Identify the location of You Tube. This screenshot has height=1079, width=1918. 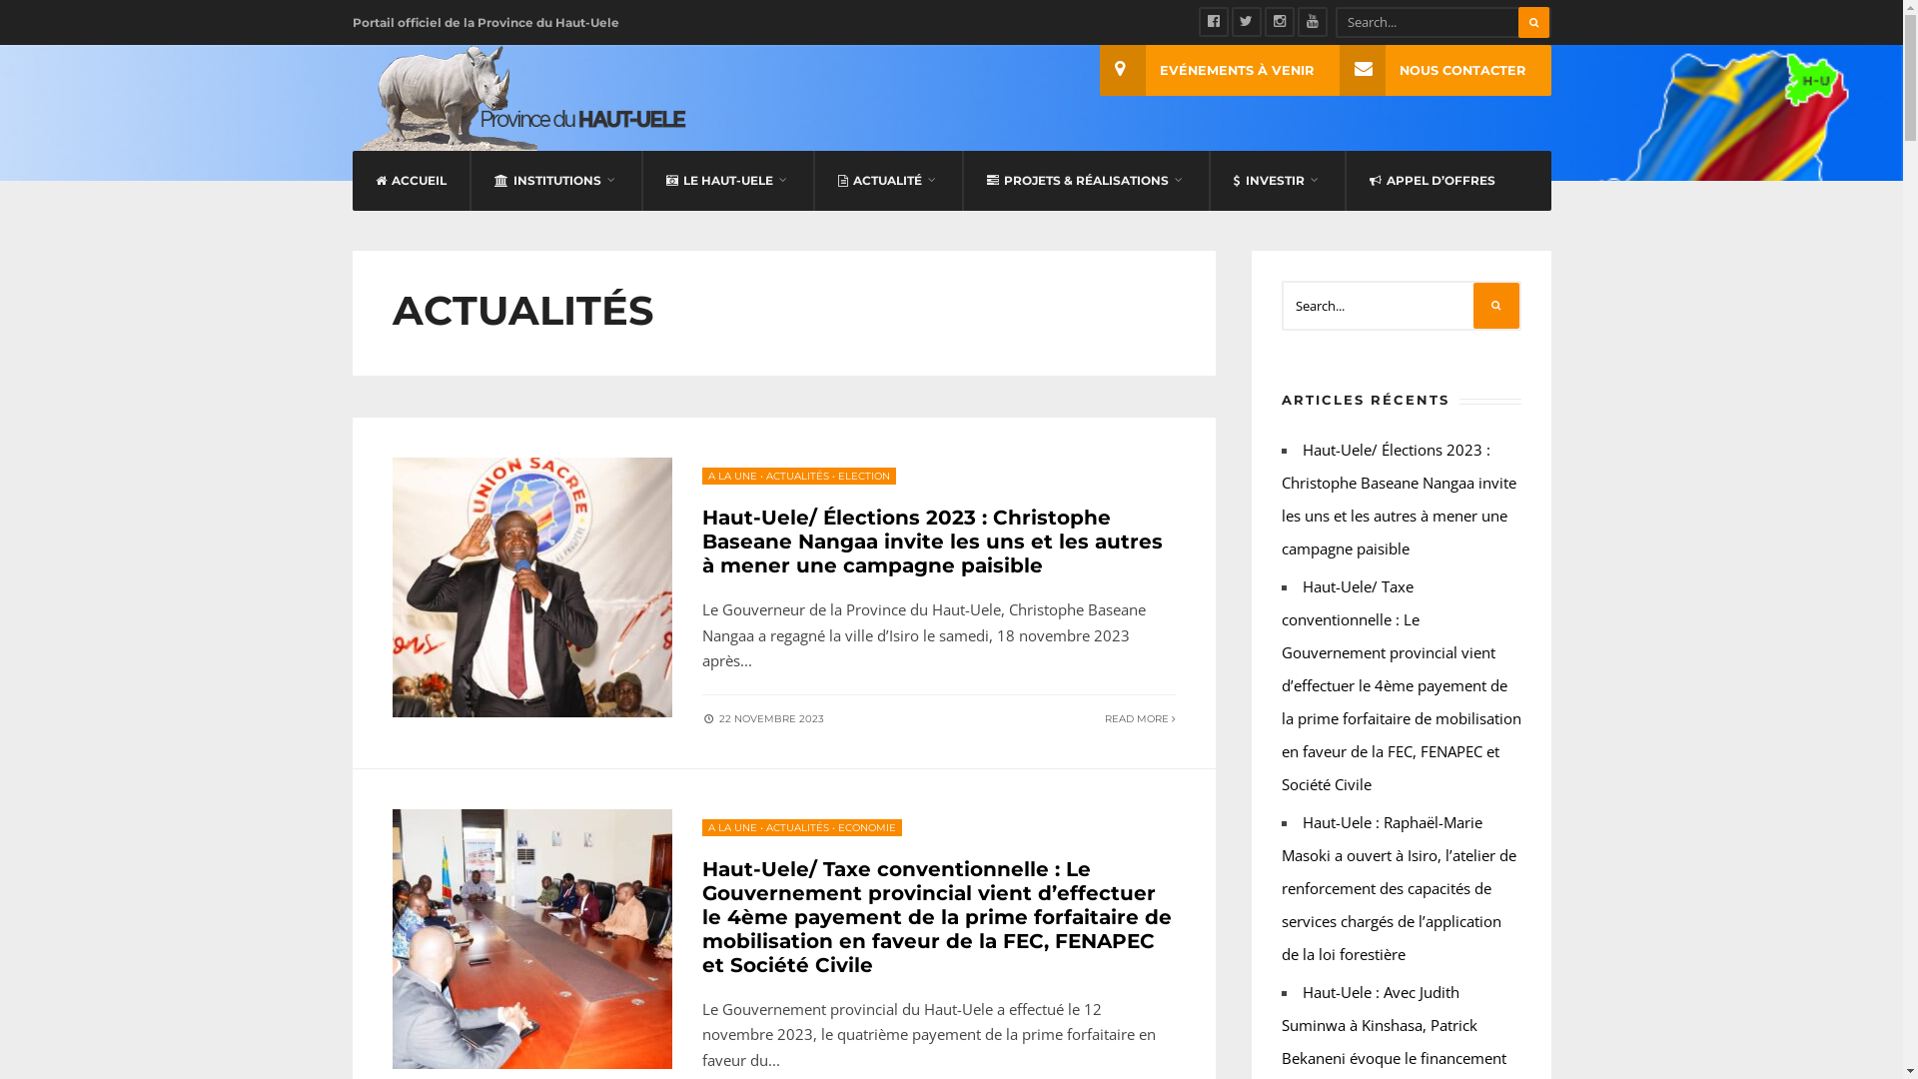
(1312, 22).